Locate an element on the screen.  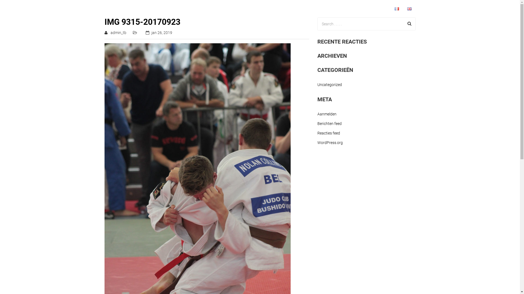
IMG 9315-20170923 is located at coordinates (142, 22).